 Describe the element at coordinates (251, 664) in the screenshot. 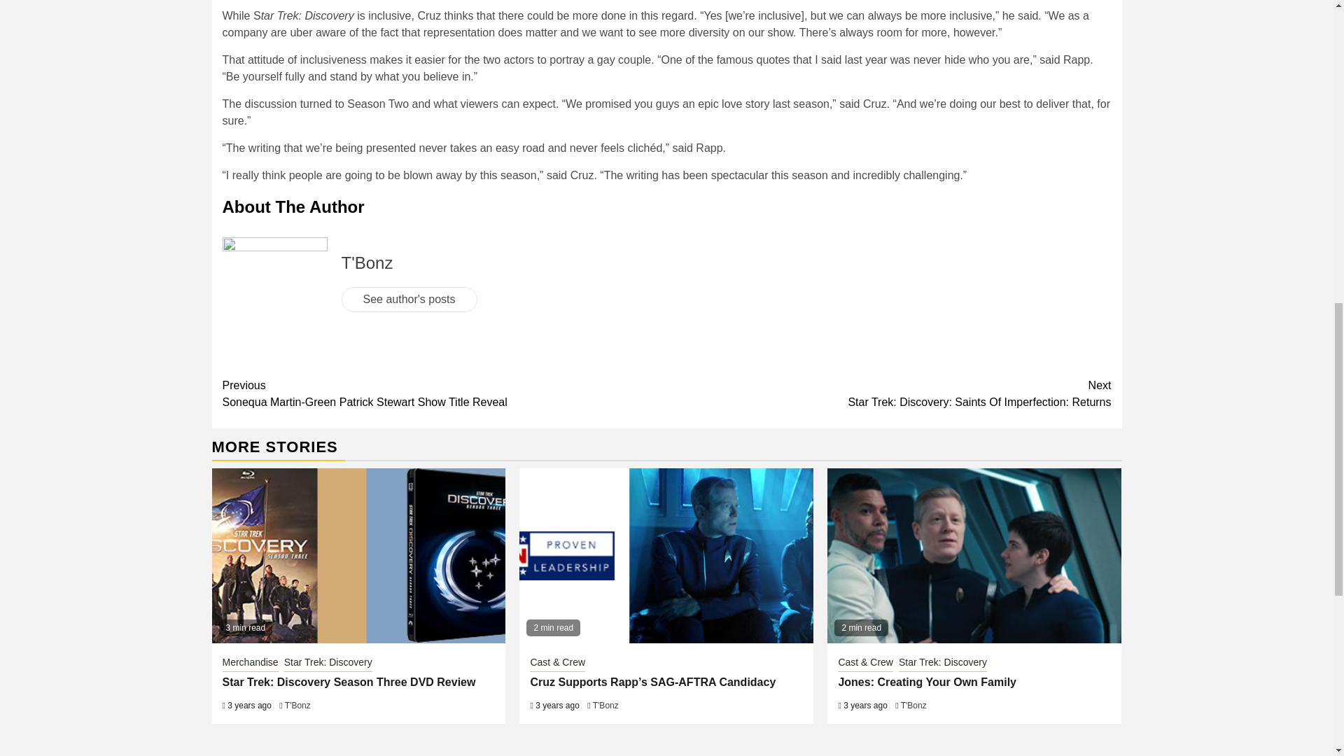

I see `Merchandise` at that location.